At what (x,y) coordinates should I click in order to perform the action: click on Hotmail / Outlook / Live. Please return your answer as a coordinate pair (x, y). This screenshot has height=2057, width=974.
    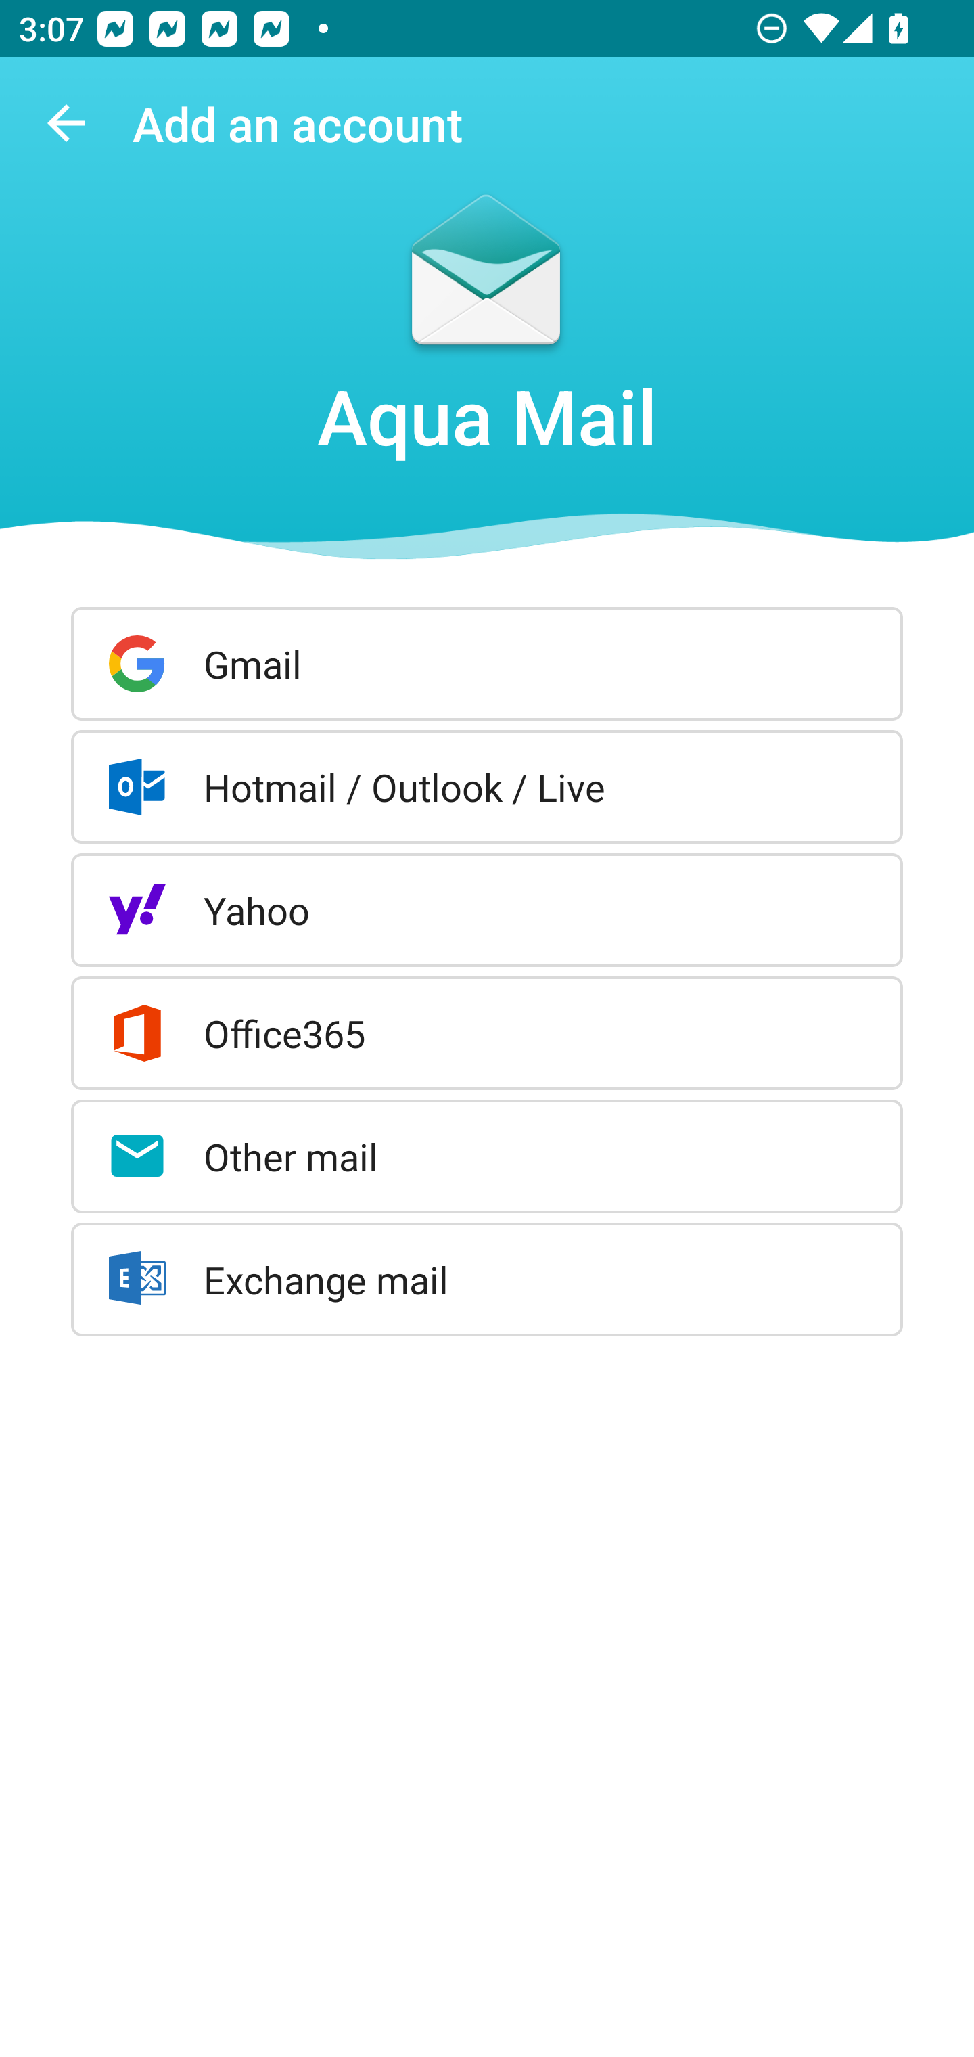
    Looking at the image, I should click on (487, 786).